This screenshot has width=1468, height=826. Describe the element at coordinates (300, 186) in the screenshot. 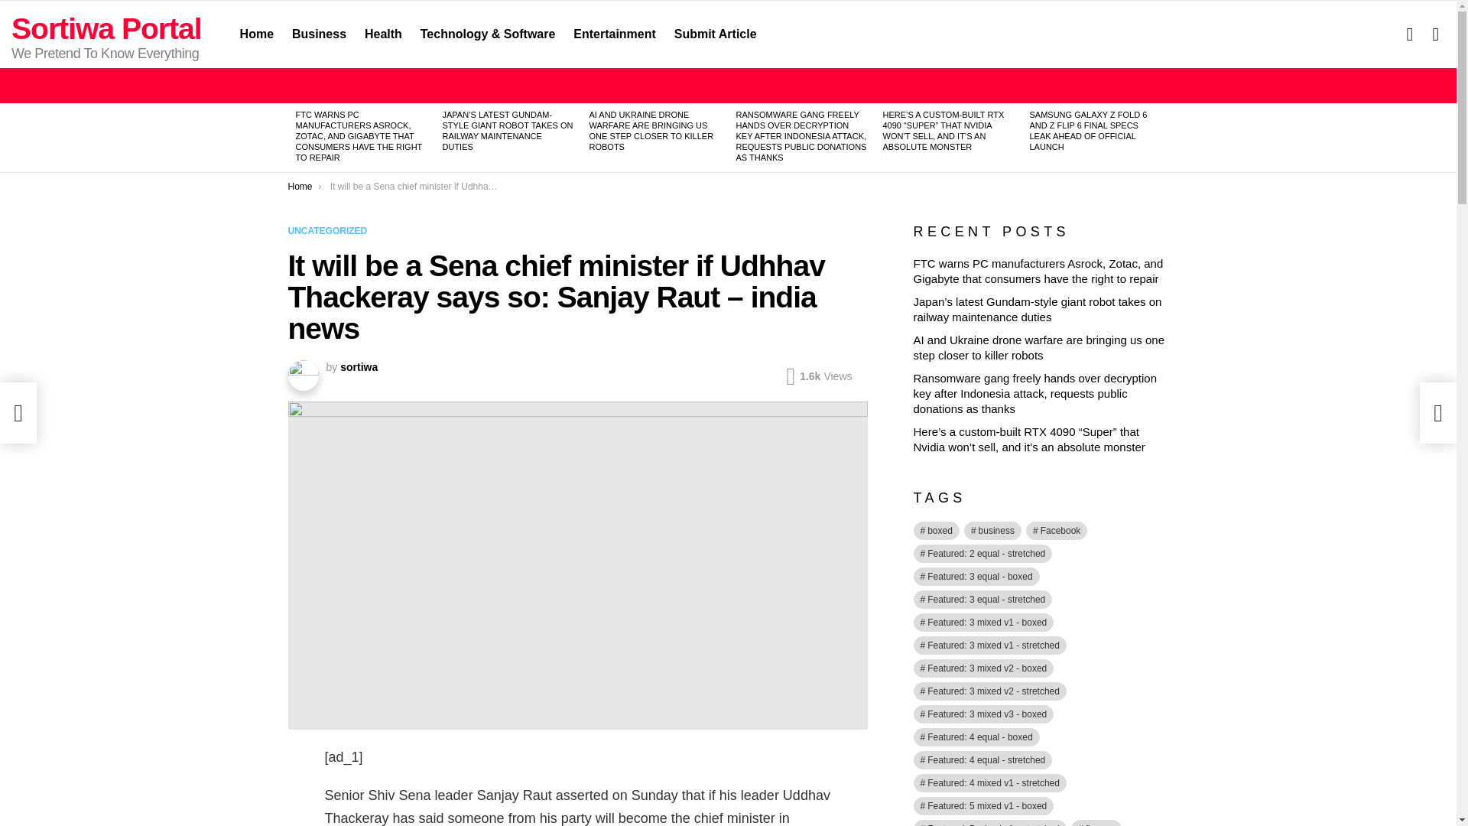

I see `Home` at that location.